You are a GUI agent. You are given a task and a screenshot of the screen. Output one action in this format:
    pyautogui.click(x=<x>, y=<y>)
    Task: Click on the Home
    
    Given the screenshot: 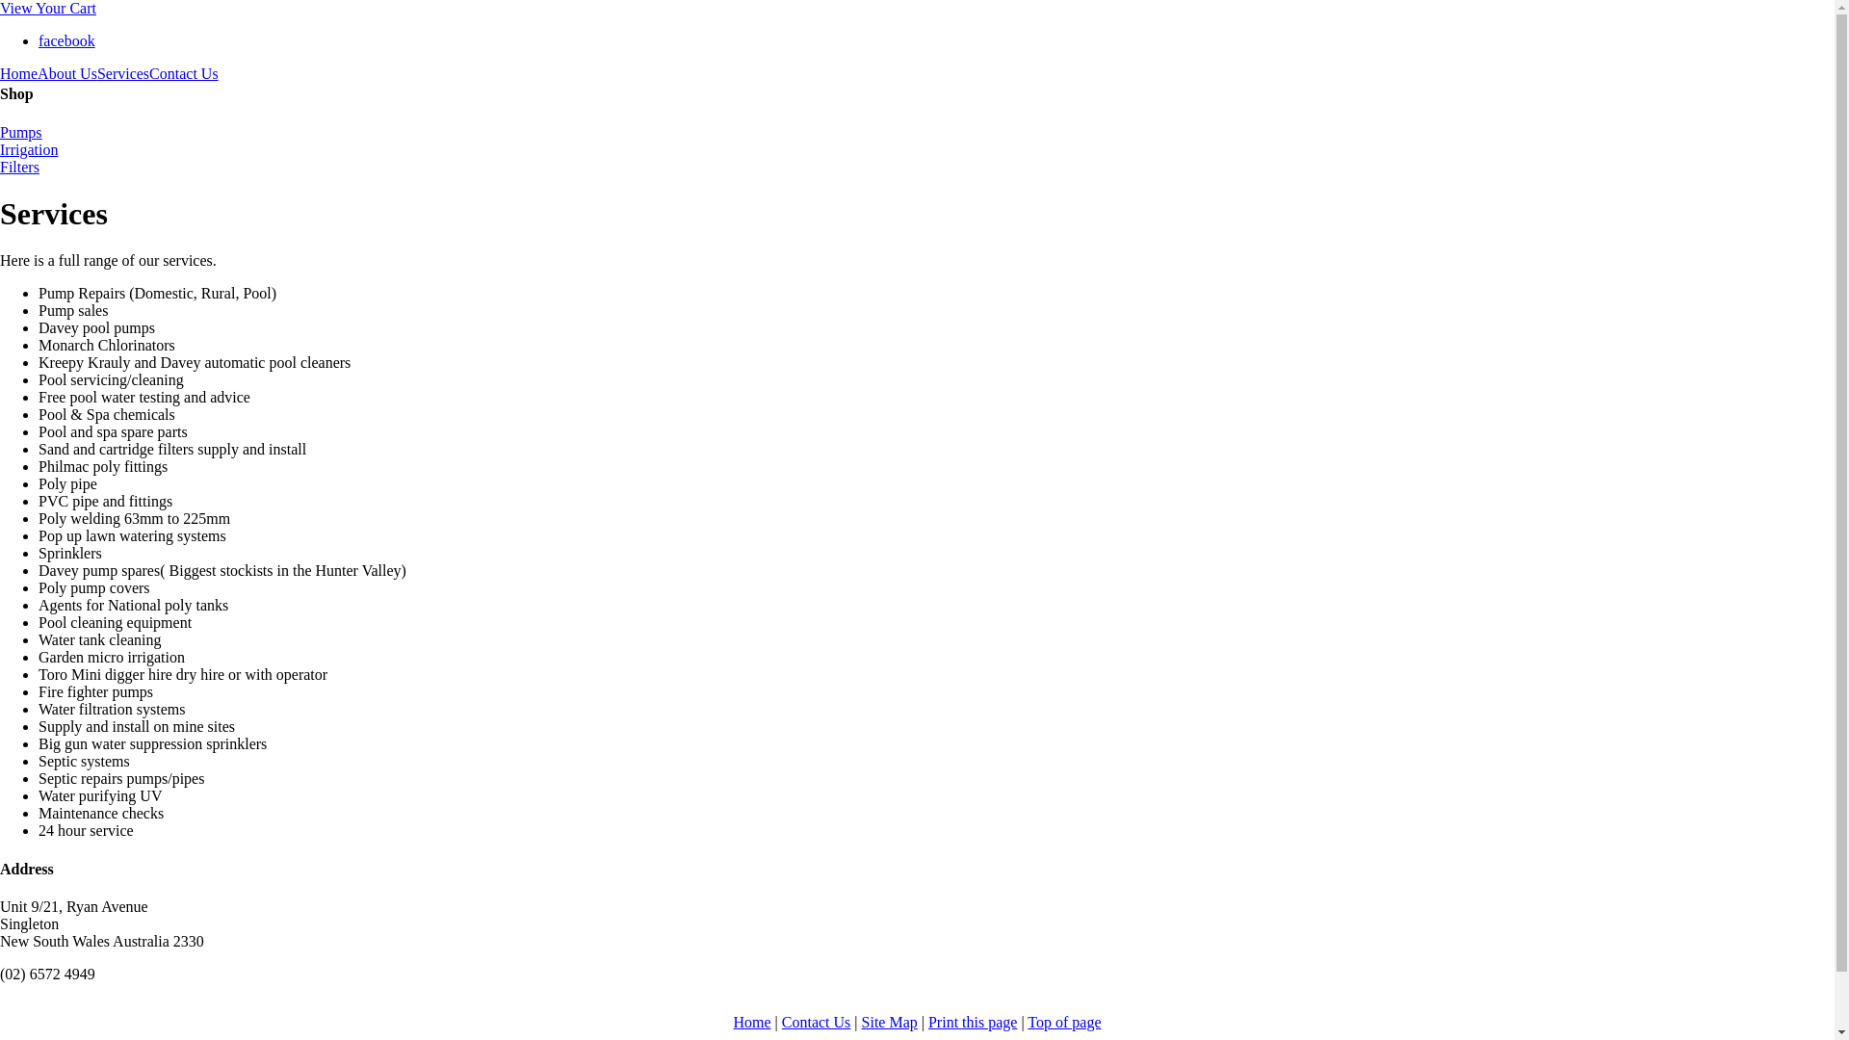 What is the action you would take?
    pyautogui.click(x=751, y=1023)
    